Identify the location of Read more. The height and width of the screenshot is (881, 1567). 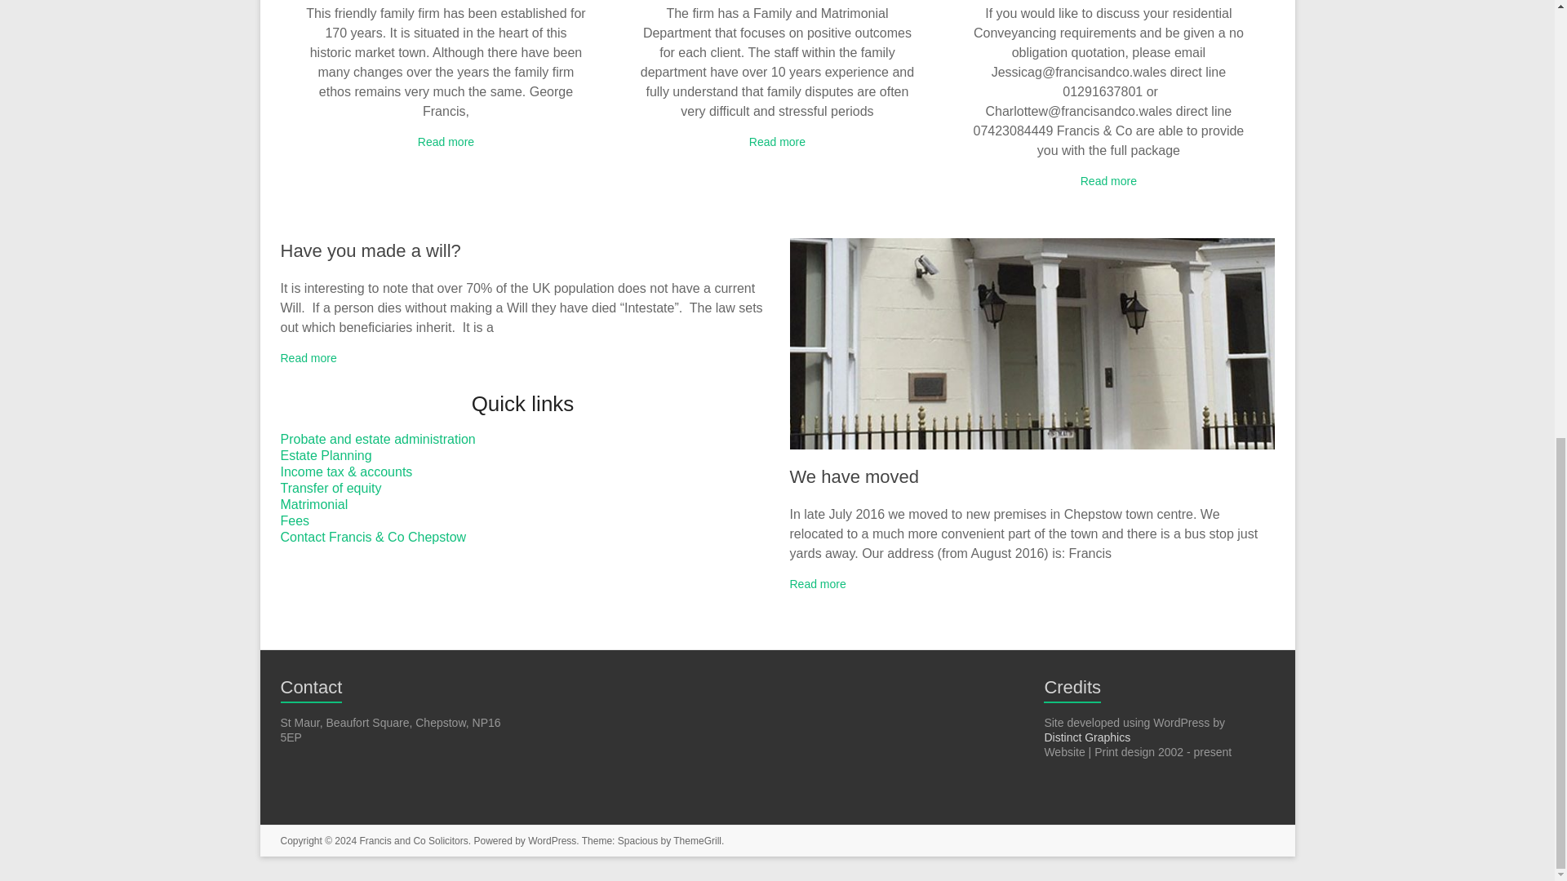
(309, 357).